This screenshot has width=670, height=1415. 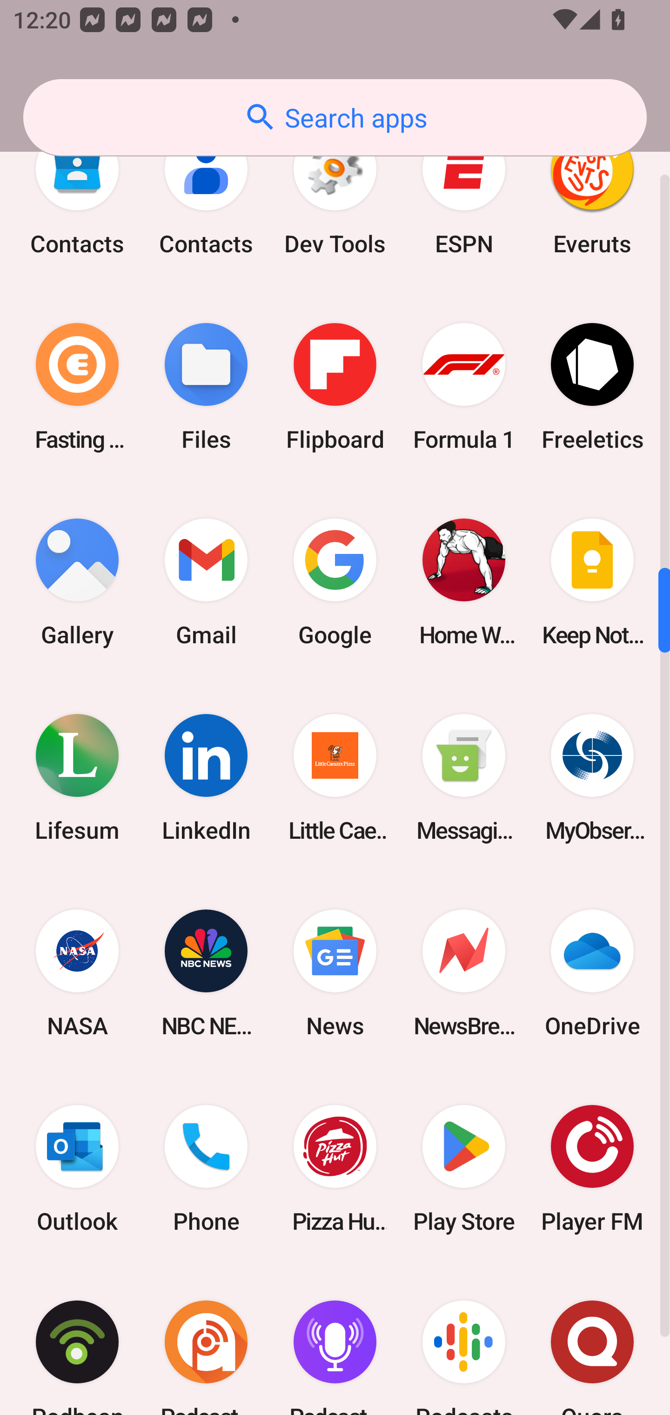 What do you see at coordinates (335, 386) in the screenshot?
I see `Flipboard` at bounding box center [335, 386].